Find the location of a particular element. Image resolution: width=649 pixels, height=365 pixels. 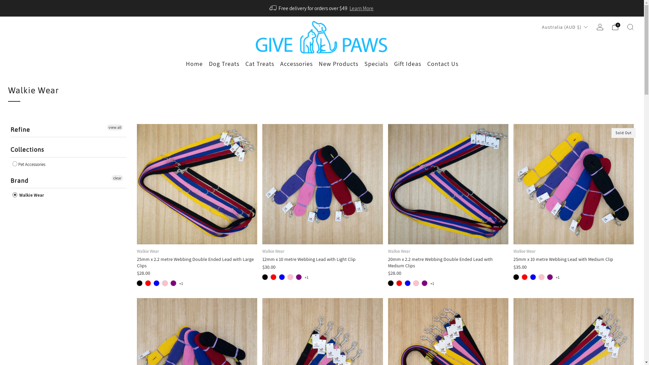

20mm x 2.2 metre Webbing Double Ended Lead with Medium Clips is located at coordinates (448, 184).